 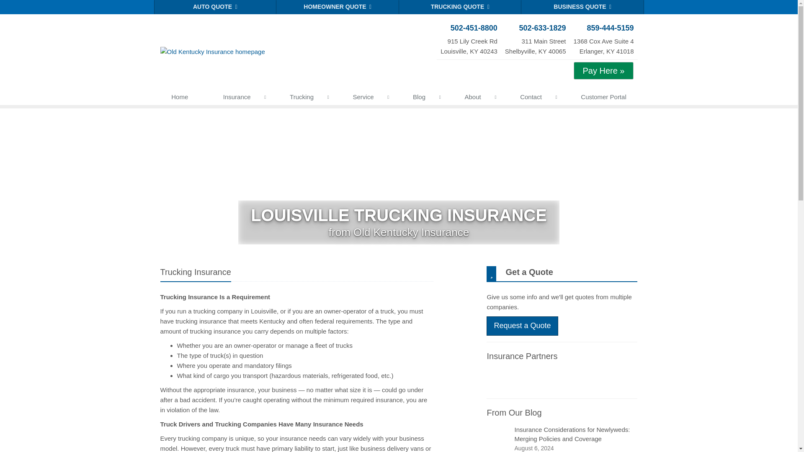 What do you see at coordinates (522, 356) in the screenshot?
I see `Insurance Partners` at bounding box center [522, 356].